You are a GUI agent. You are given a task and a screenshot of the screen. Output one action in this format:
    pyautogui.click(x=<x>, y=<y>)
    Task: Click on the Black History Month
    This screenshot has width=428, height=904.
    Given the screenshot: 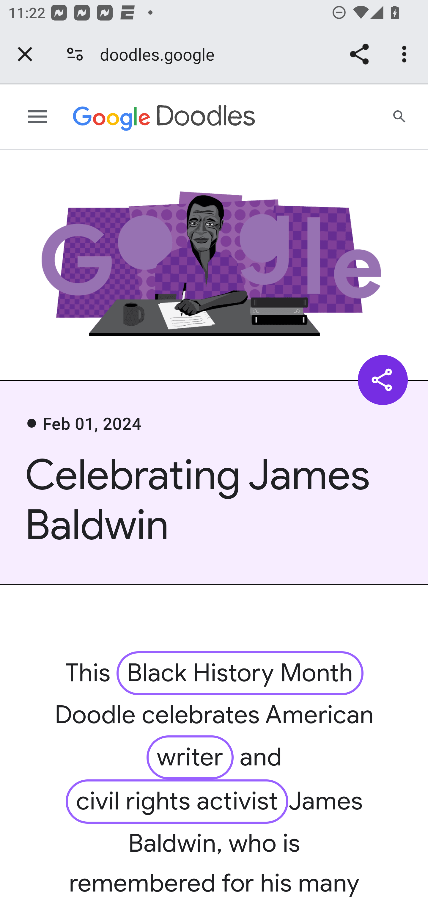 What is the action you would take?
    pyautogui.click(x=240, y=673)
    